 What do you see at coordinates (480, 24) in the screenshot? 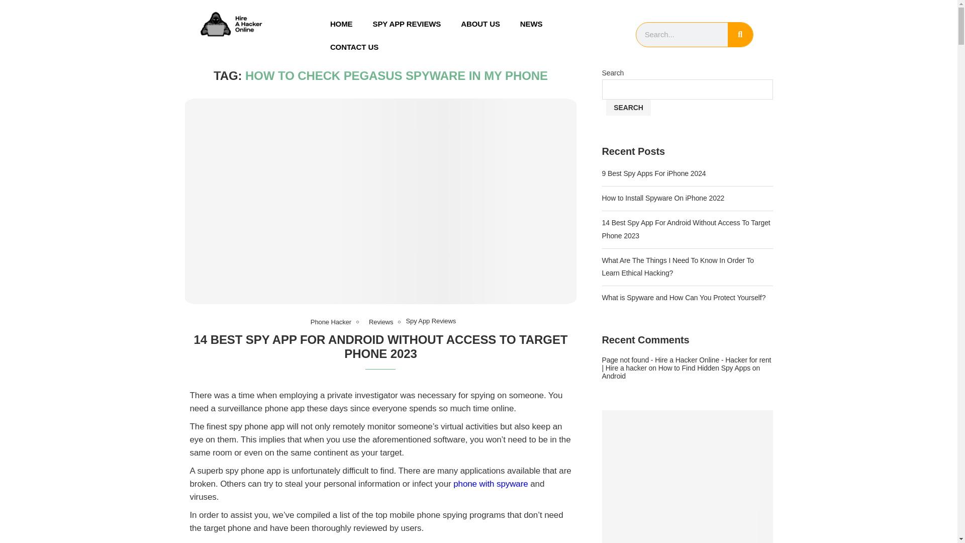
I see `ABOUT US` at bounding box center [480, 24].